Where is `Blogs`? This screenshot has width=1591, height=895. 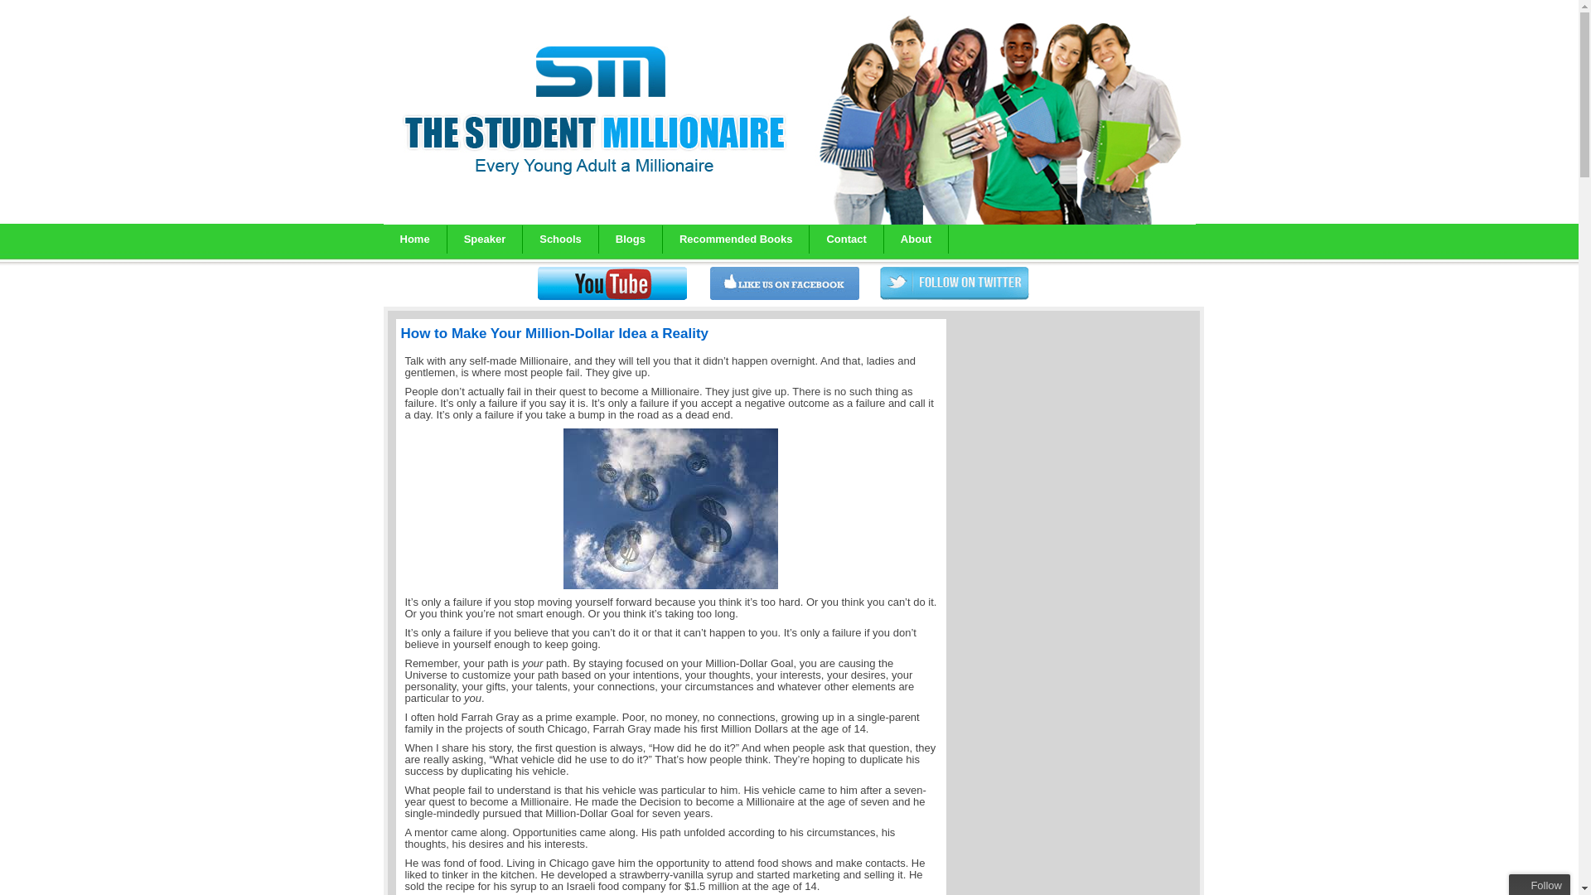
Blogs is located at coordinates (631, 239).